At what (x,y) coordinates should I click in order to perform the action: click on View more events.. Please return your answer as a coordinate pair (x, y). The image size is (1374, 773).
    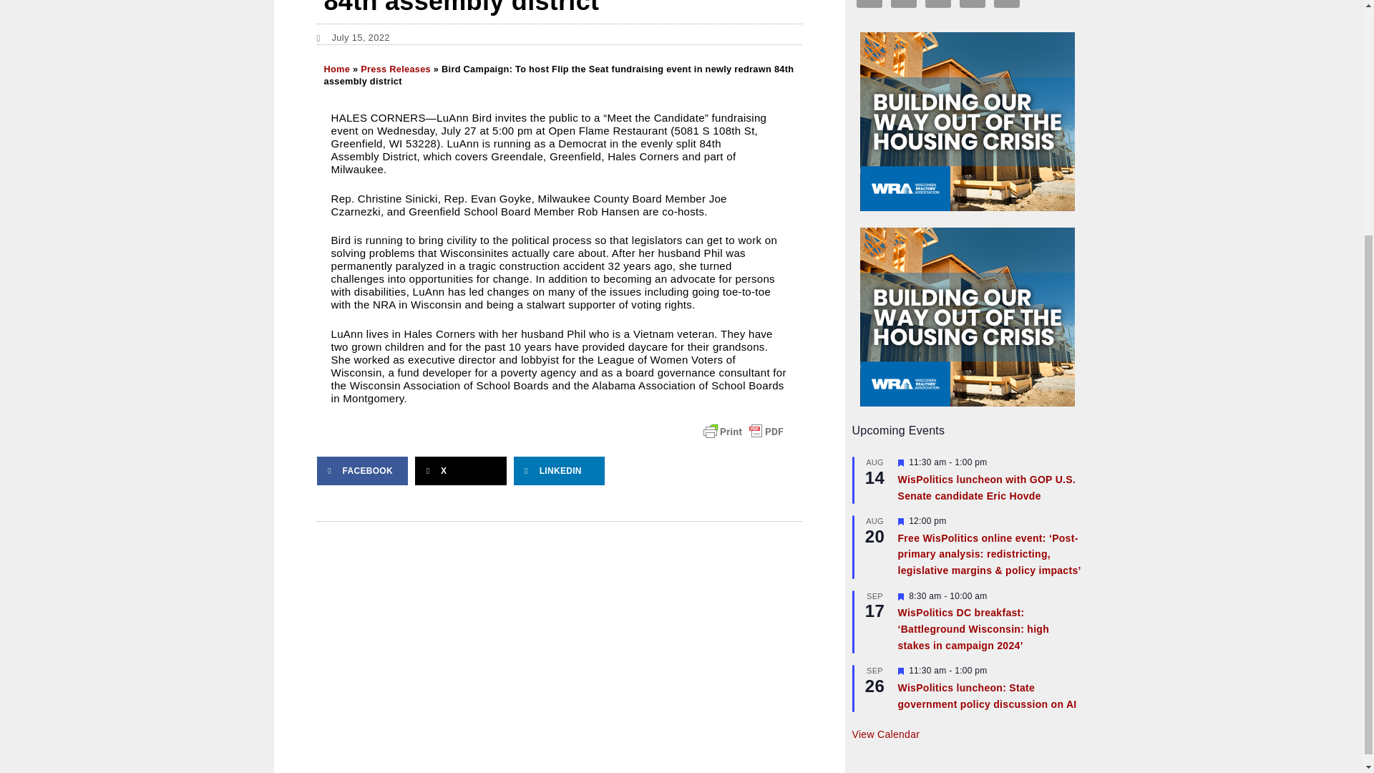
    Looking at the image, I should click on (885, 734).